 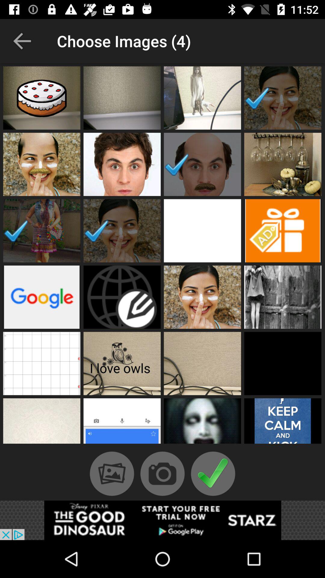 I want to click on select the image in fourth row fourth column, so click(x=283, y=297).